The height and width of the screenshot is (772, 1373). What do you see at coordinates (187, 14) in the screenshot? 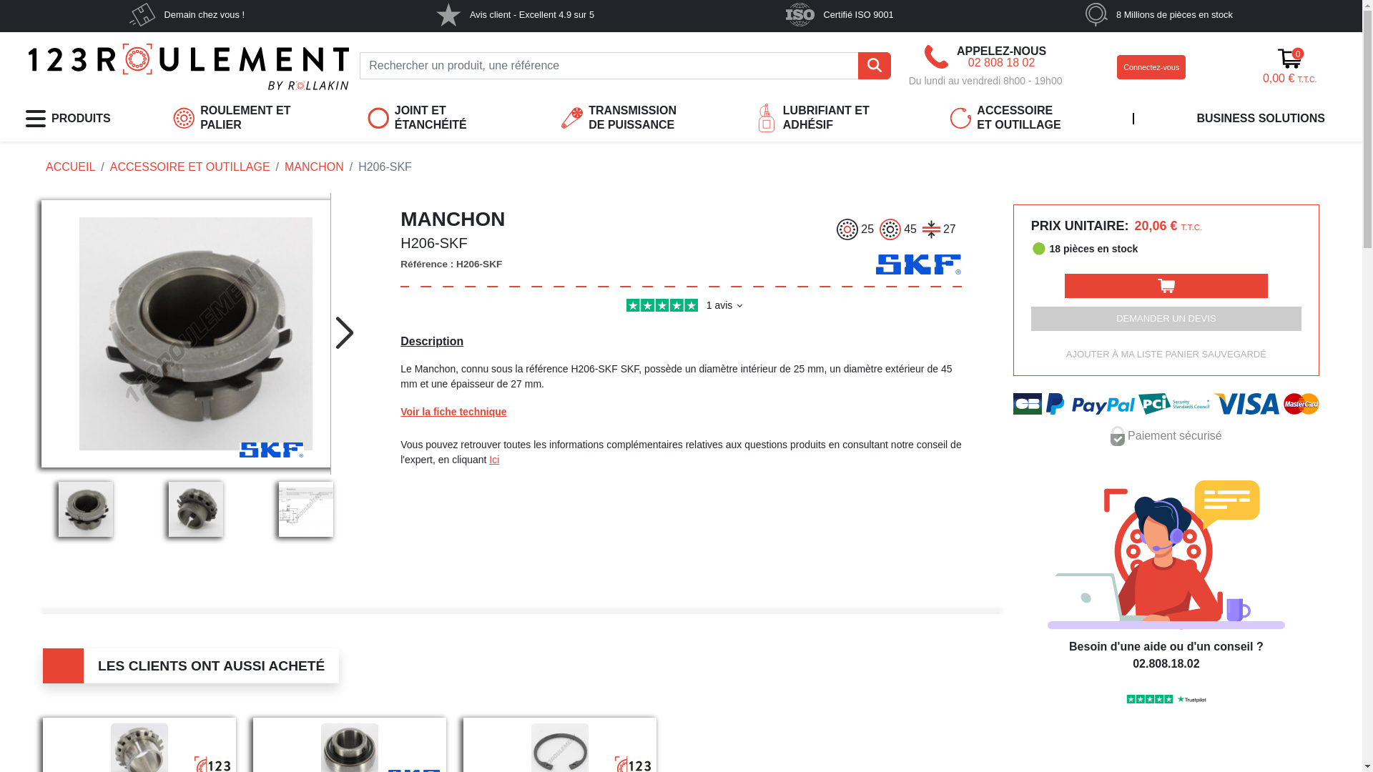
I see `Demain chez vous !
(current)` at bounding box center [187, 14].